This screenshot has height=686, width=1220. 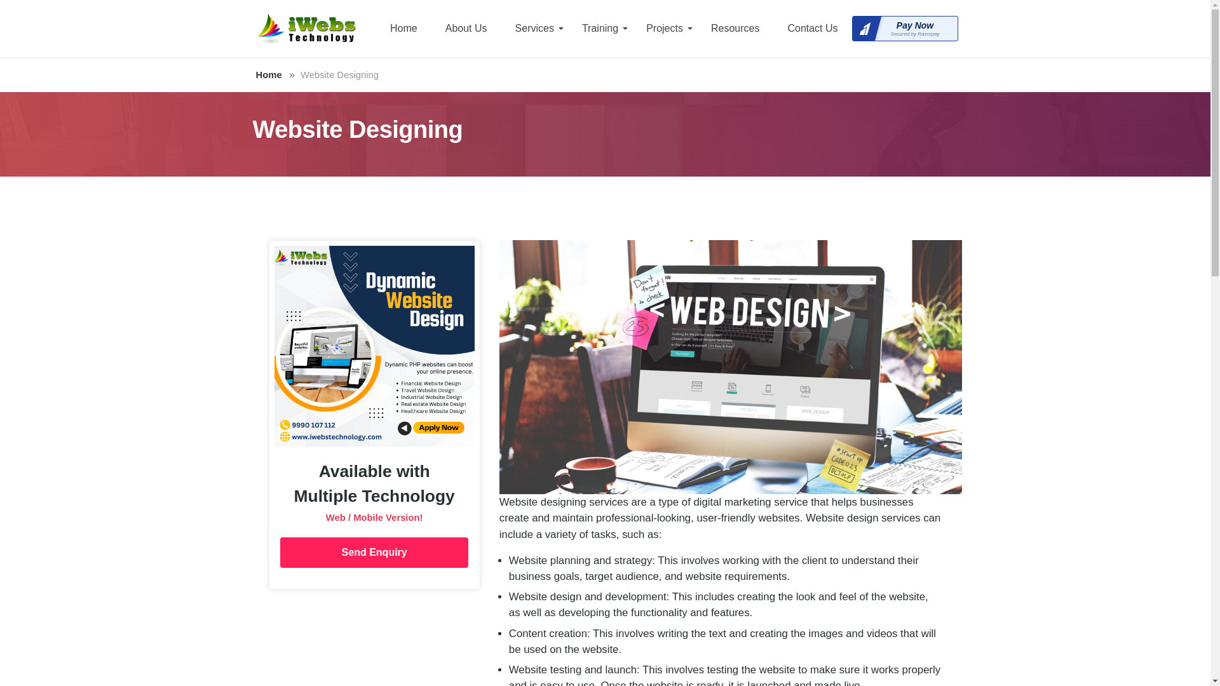 I want to click on Services, so click(x=535, y=28).